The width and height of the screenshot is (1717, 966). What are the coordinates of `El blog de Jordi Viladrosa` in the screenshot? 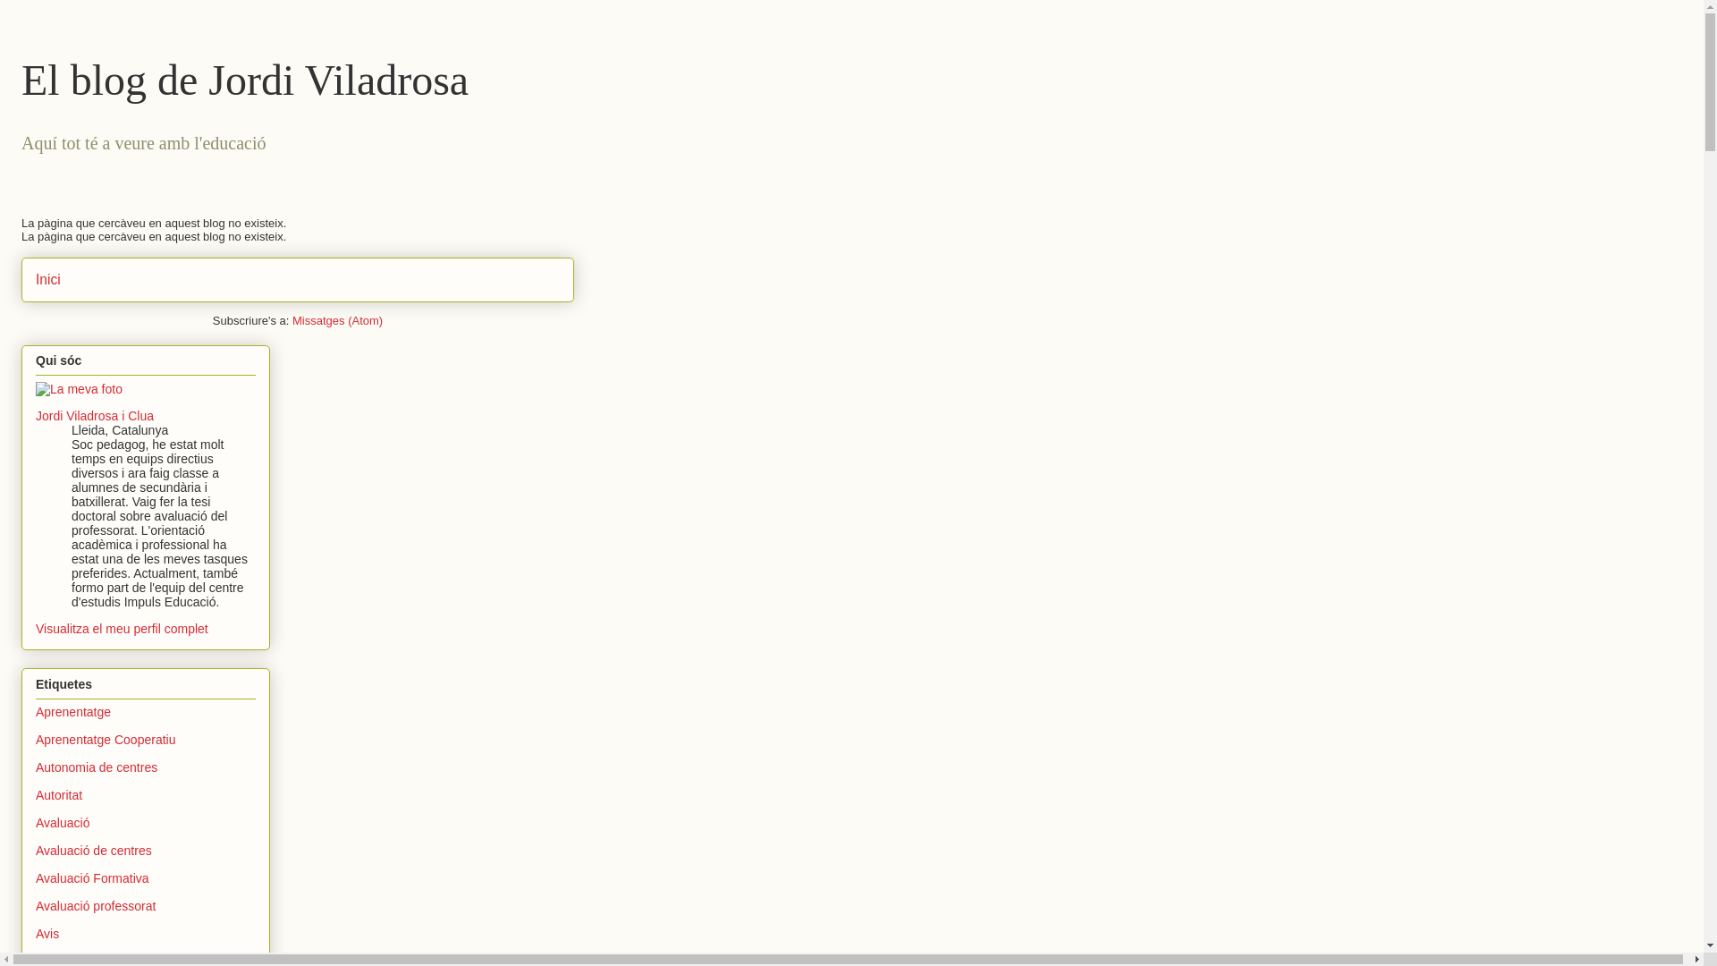 It's located at (245, 80).